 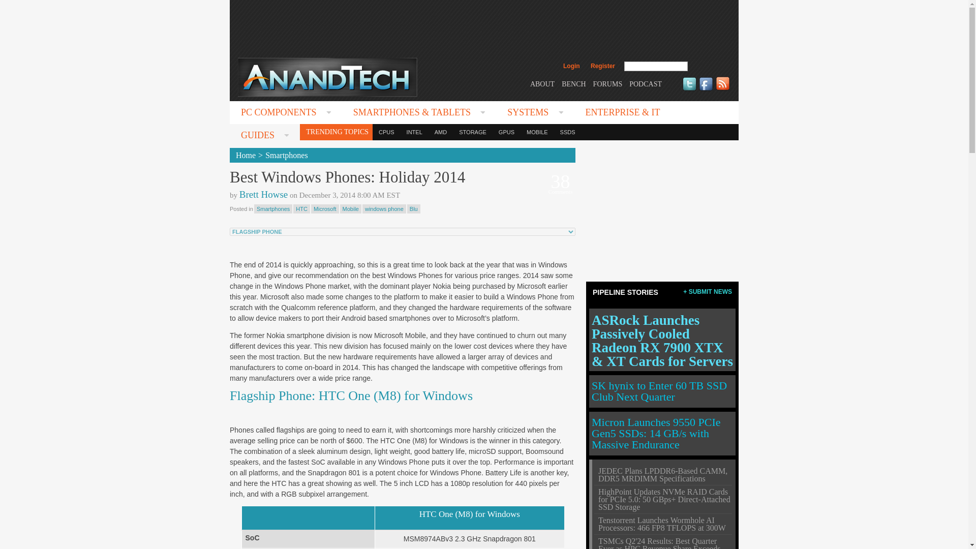 What do you see at coordinates (602, 66) in the screenshot?
I see `Register` at bounding box center [602, 66].